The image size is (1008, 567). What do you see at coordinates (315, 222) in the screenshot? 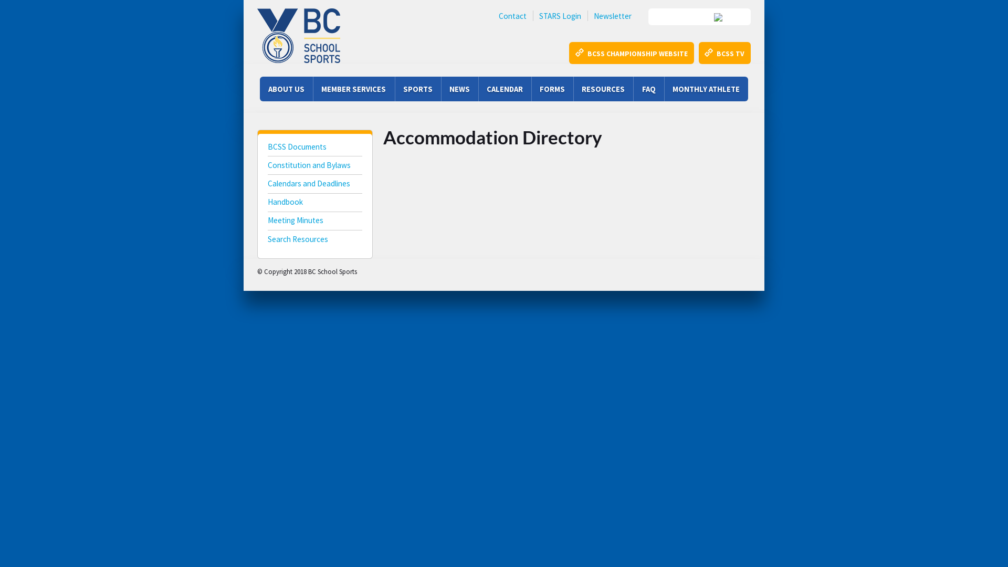
I see `Meeting Minutes` at bounding box center [315, 222].